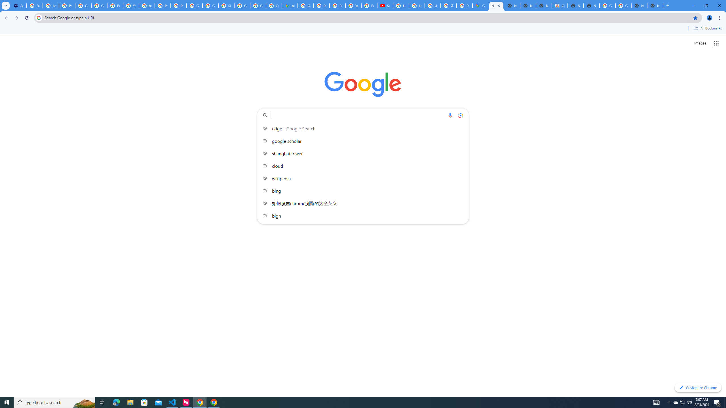 This screenshot has height=408, width=726. What do you see at coordinates (698, 388) in the screenshot?
I see `Customize Chrome` at bounding box center [698, 388].